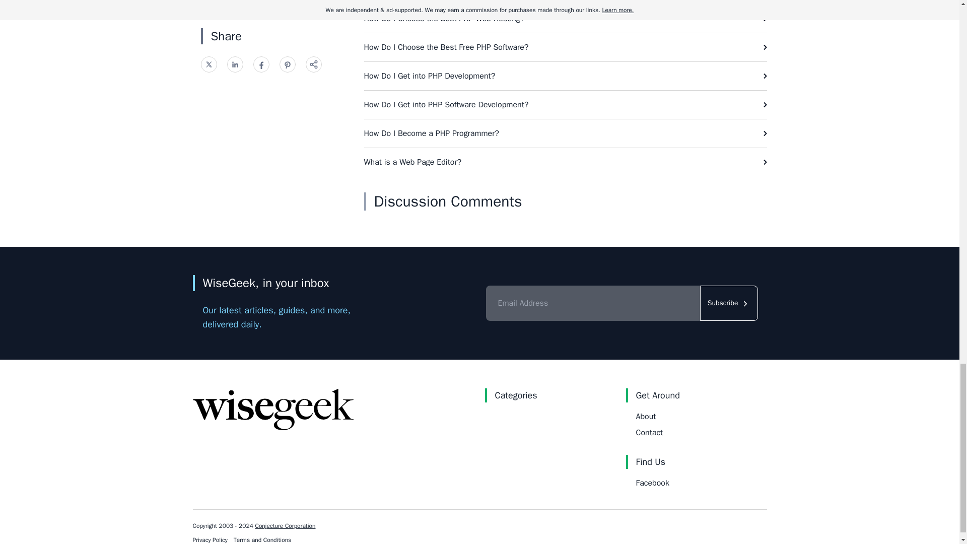  Describe the element at coordinates (565, 105) in the screenshot. I see `How Do I Get into PHP Software Development?` at that location.